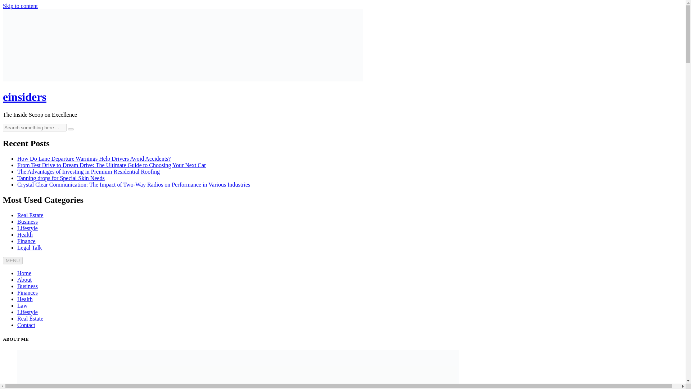 The height and width of the screenshot is (389, 691). What do you see at coordinates (25, 234) in the screenshot?
I see `Health` at bounding box center [25, 234].